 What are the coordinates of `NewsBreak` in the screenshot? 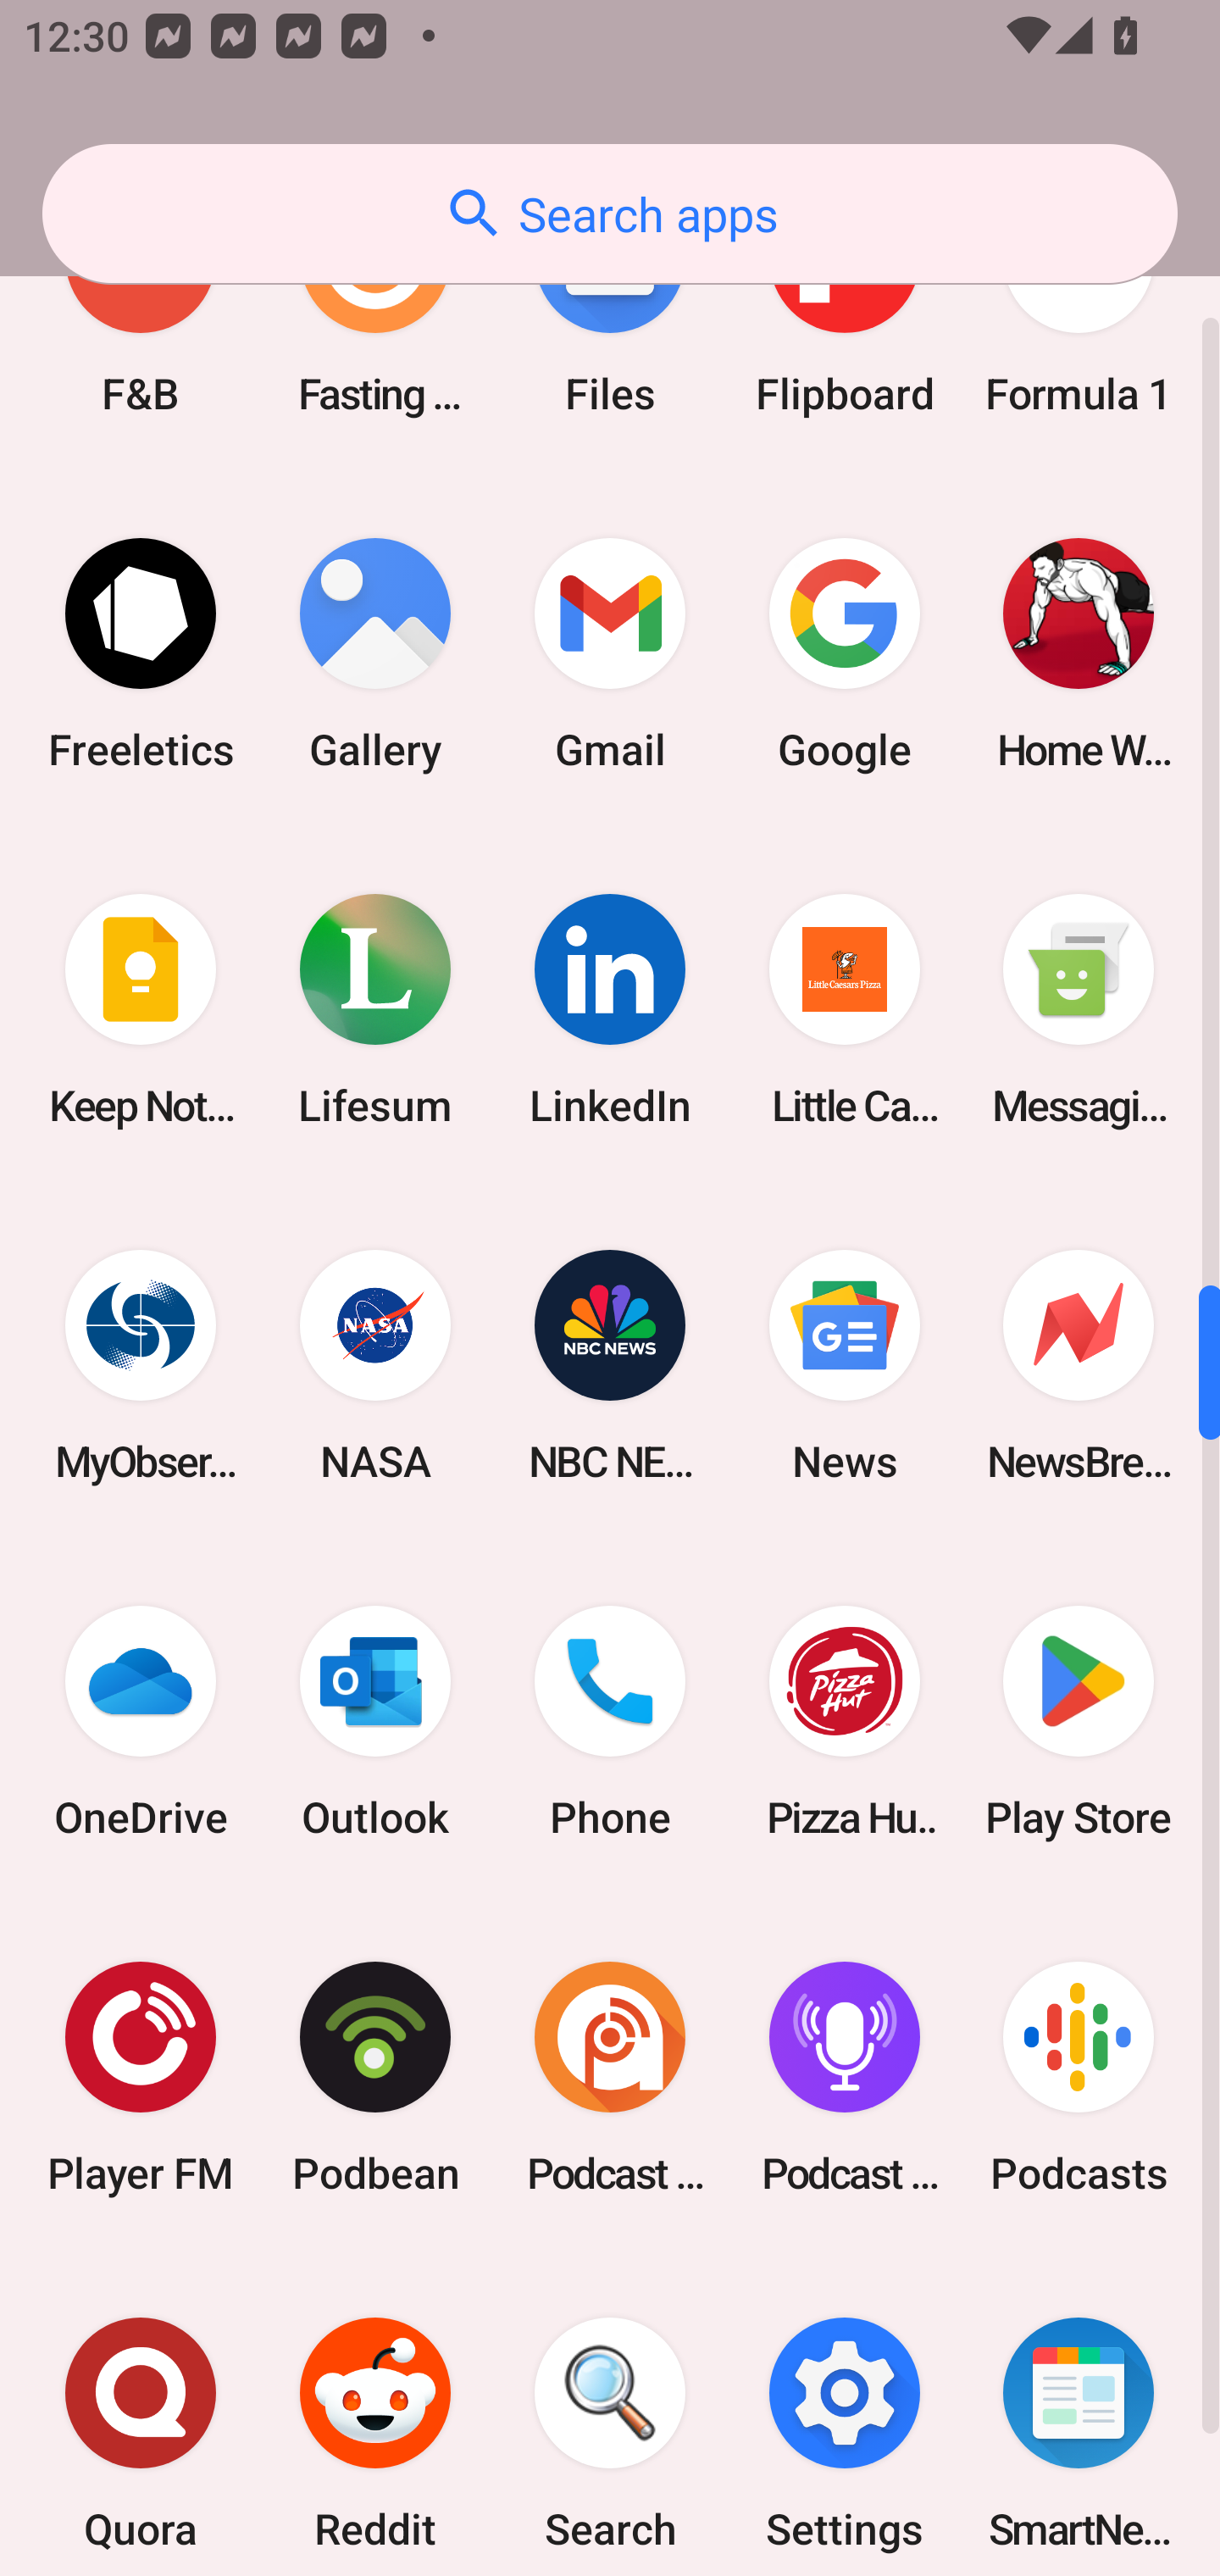 It's located at (1079, 1364).